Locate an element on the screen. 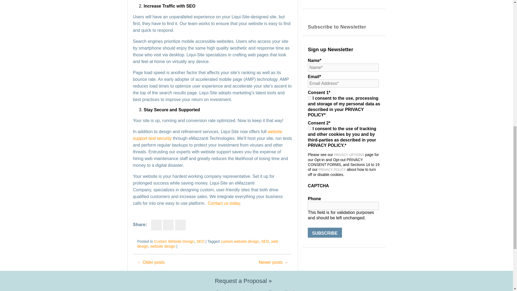 The image size is (517, 291). Custom Website Design is located at coordinates (174, 241).